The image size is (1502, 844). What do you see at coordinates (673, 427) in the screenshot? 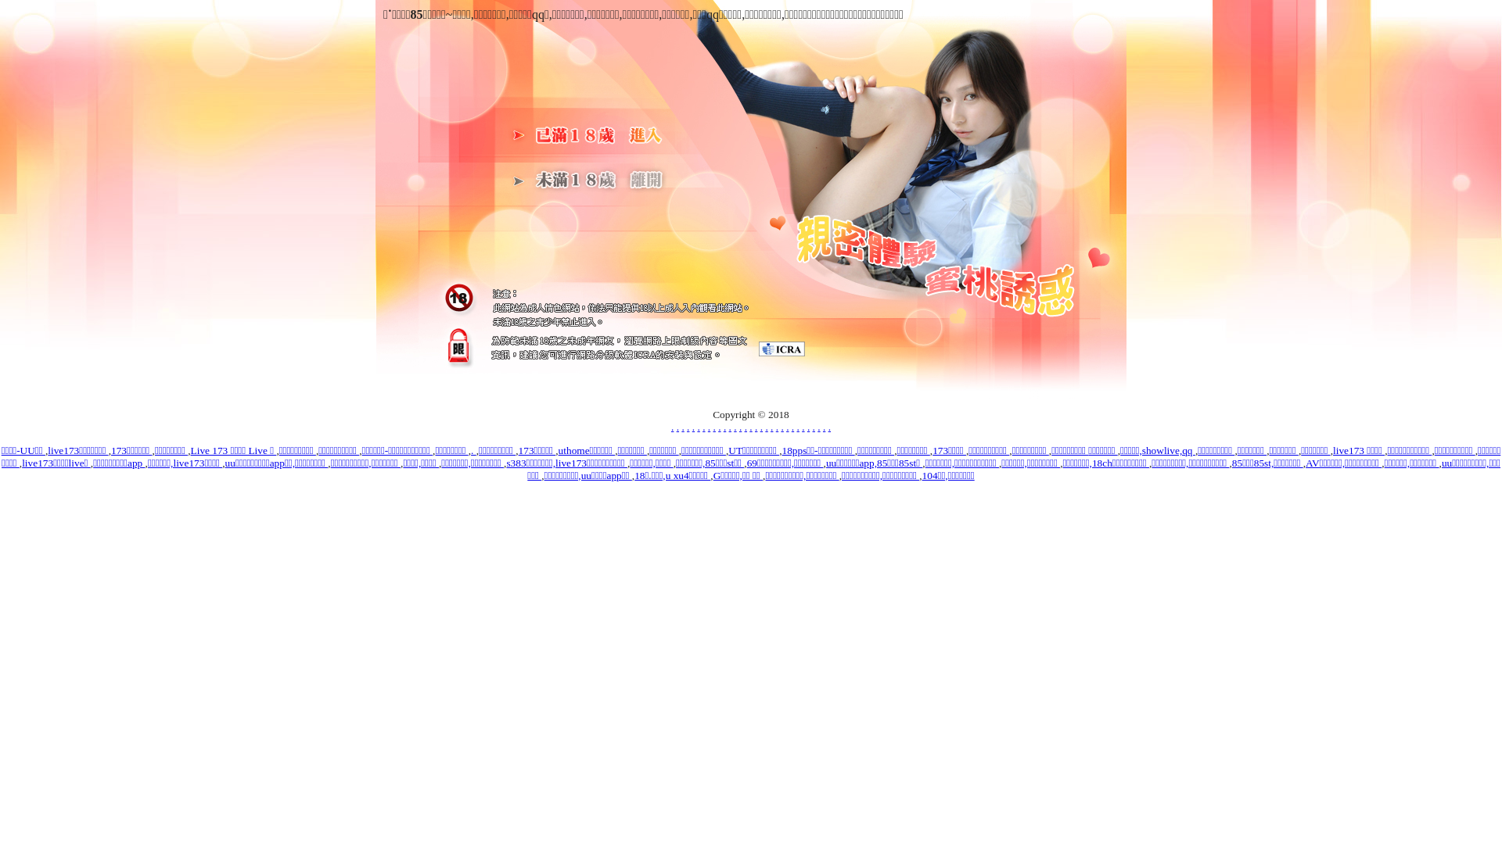
I see `.` at bounding box center [673, 427].